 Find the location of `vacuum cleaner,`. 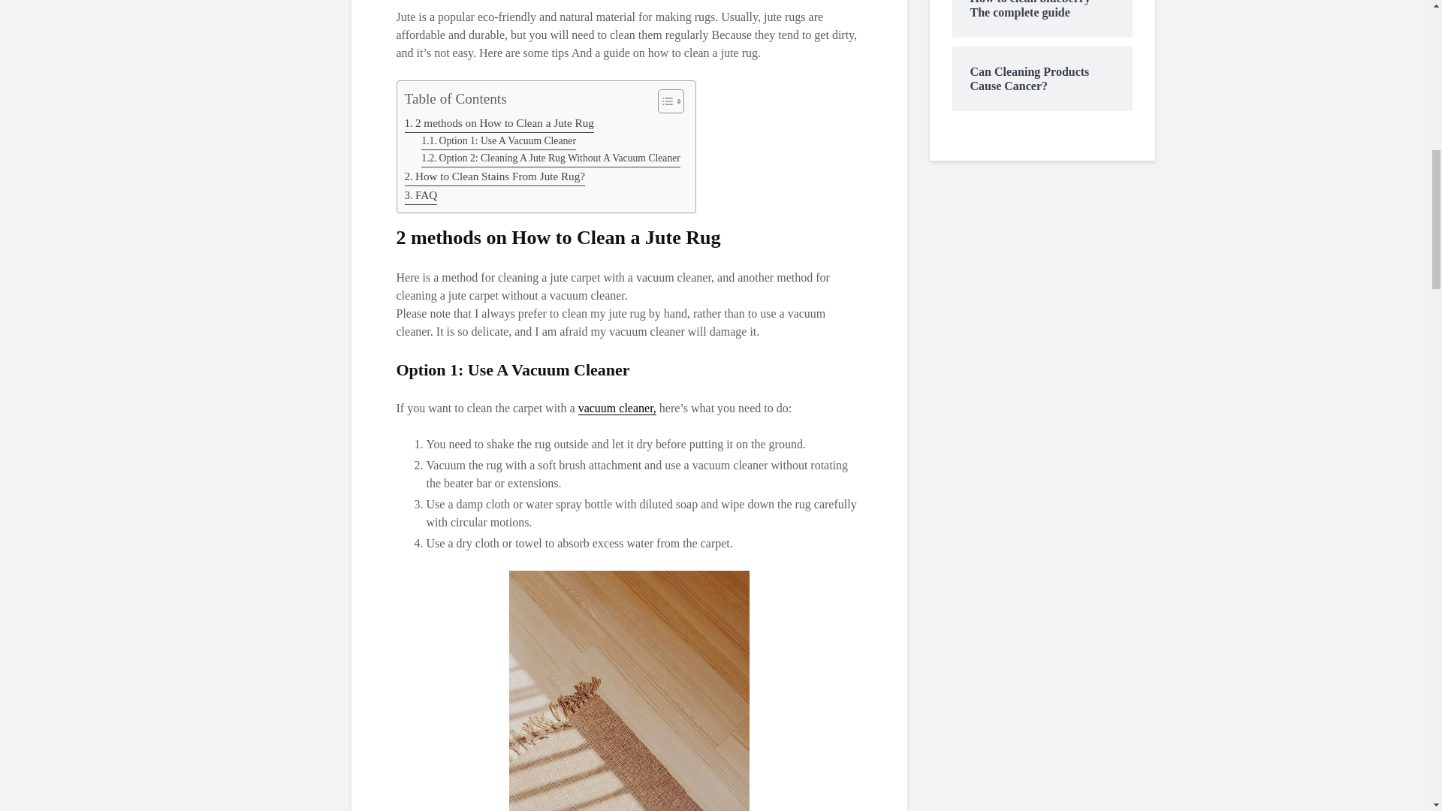

vacuum cleaner, is located at coordinates (617, 408).